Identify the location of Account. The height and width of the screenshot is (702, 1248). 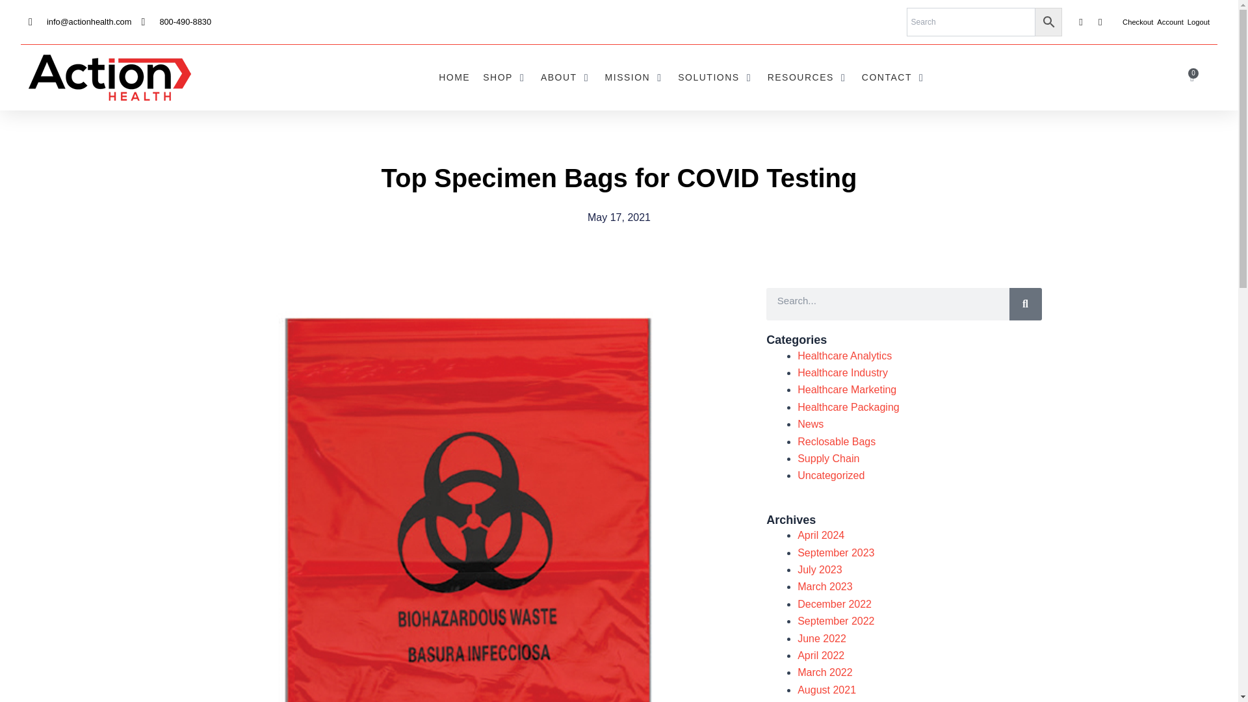
(1170, 22).